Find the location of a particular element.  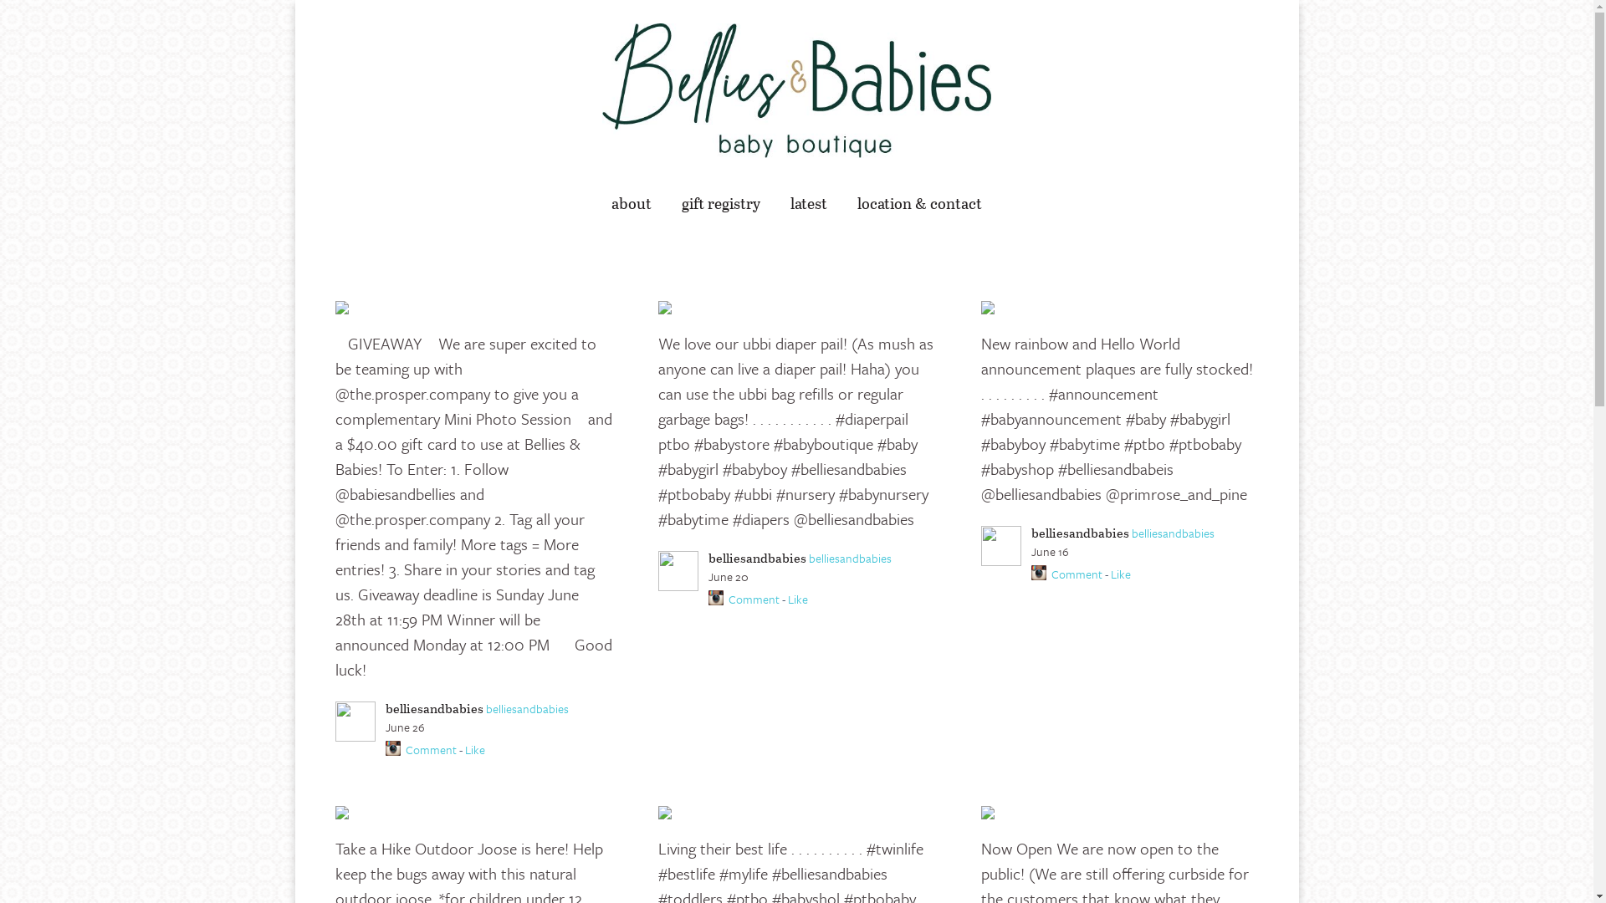

Like is located at coordinates (475, 749).